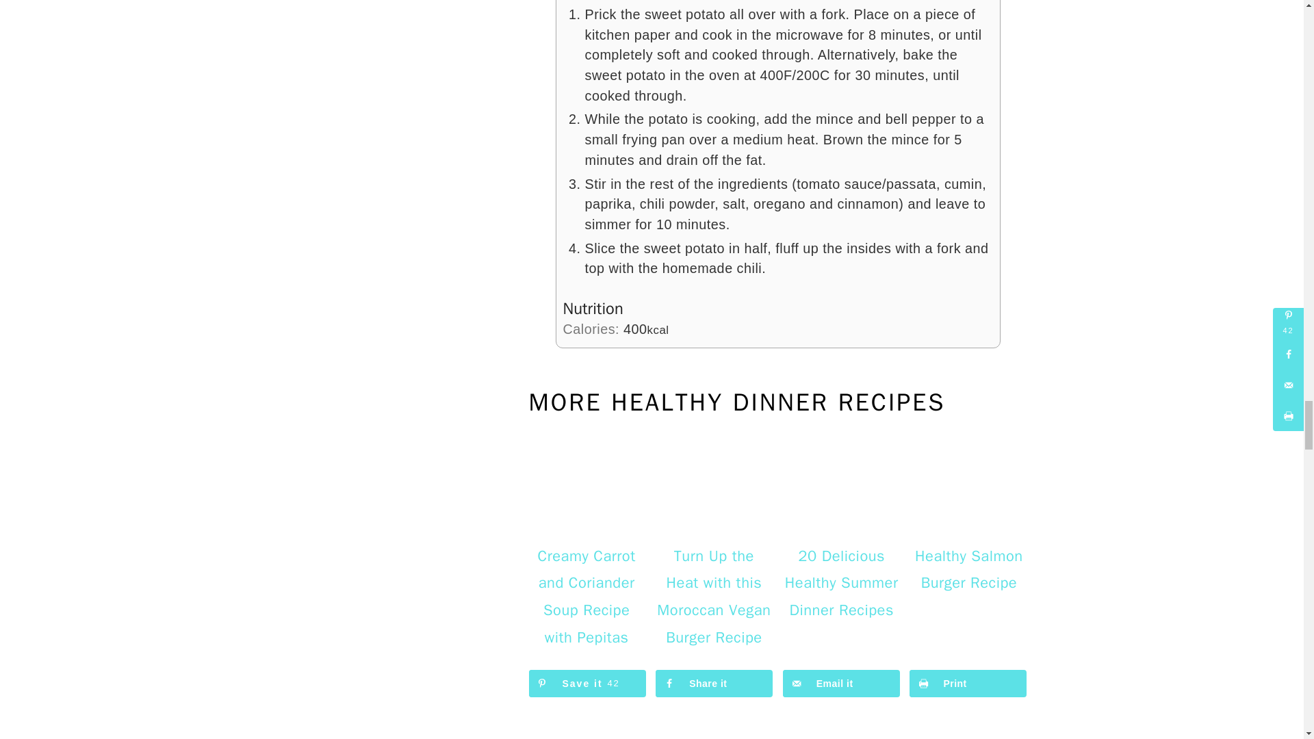  I want to click on Share on Facebook, so click(714, 683).